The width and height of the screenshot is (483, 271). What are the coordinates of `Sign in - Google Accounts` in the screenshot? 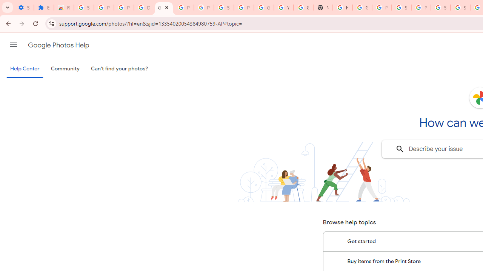 It's located at (224, 8).